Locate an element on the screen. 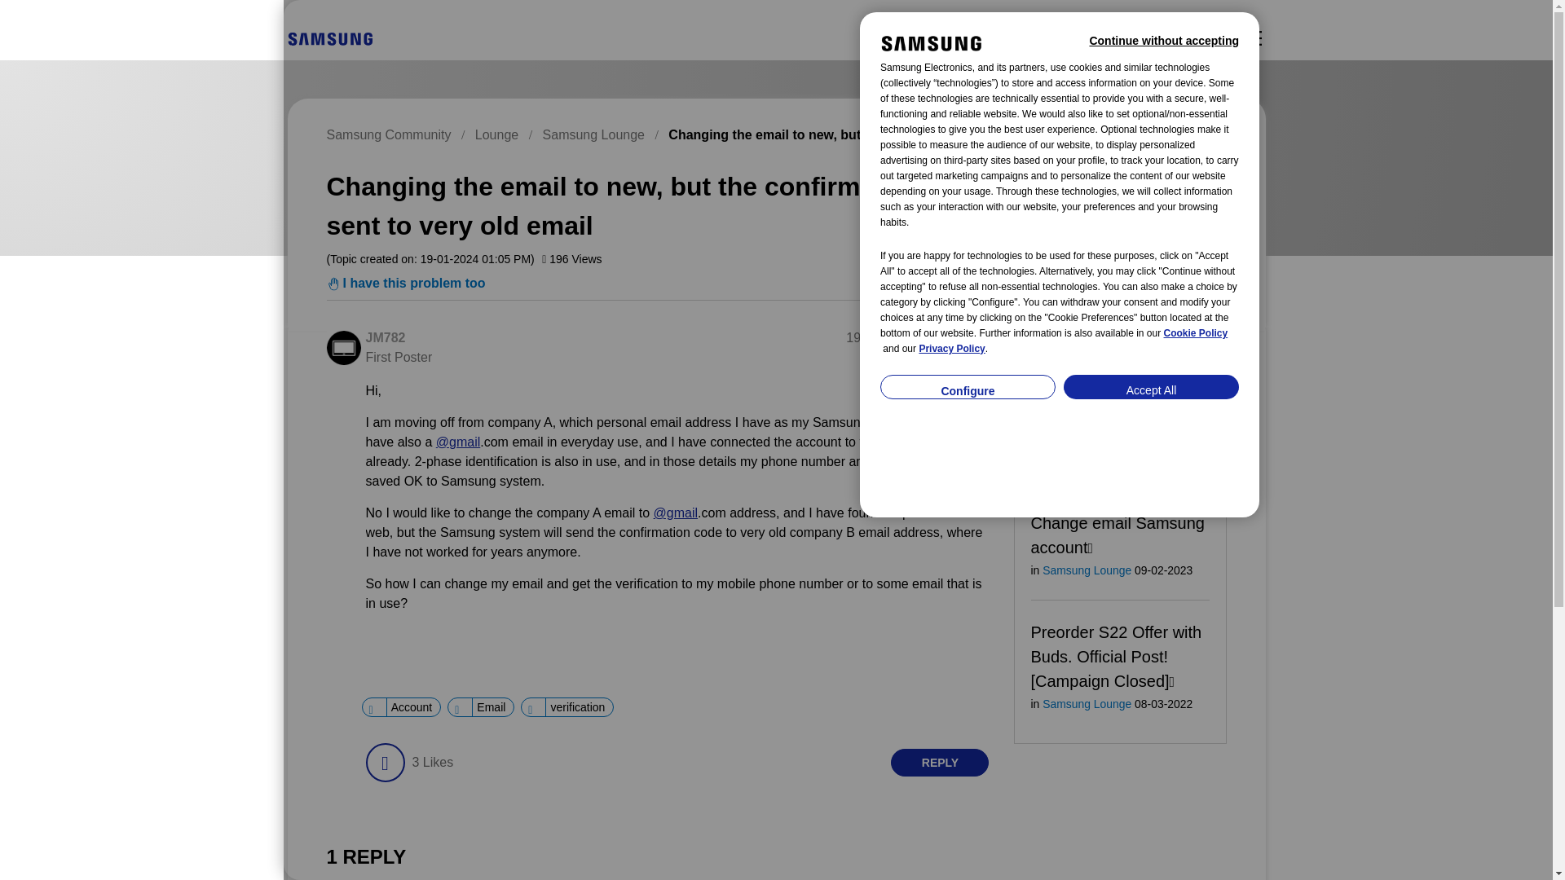 Image resolution: width=1565 pixels, height=880 pixels. Nordics is located at coordinates (329, 37).